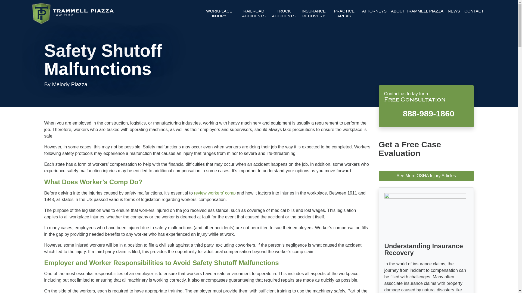 The width and height of the screenshot is (522, 293). What do you see at coordinates (219, 14) in the screenshot?
I see `WORKPLACE INJURY` at bounding box center [219, 14].